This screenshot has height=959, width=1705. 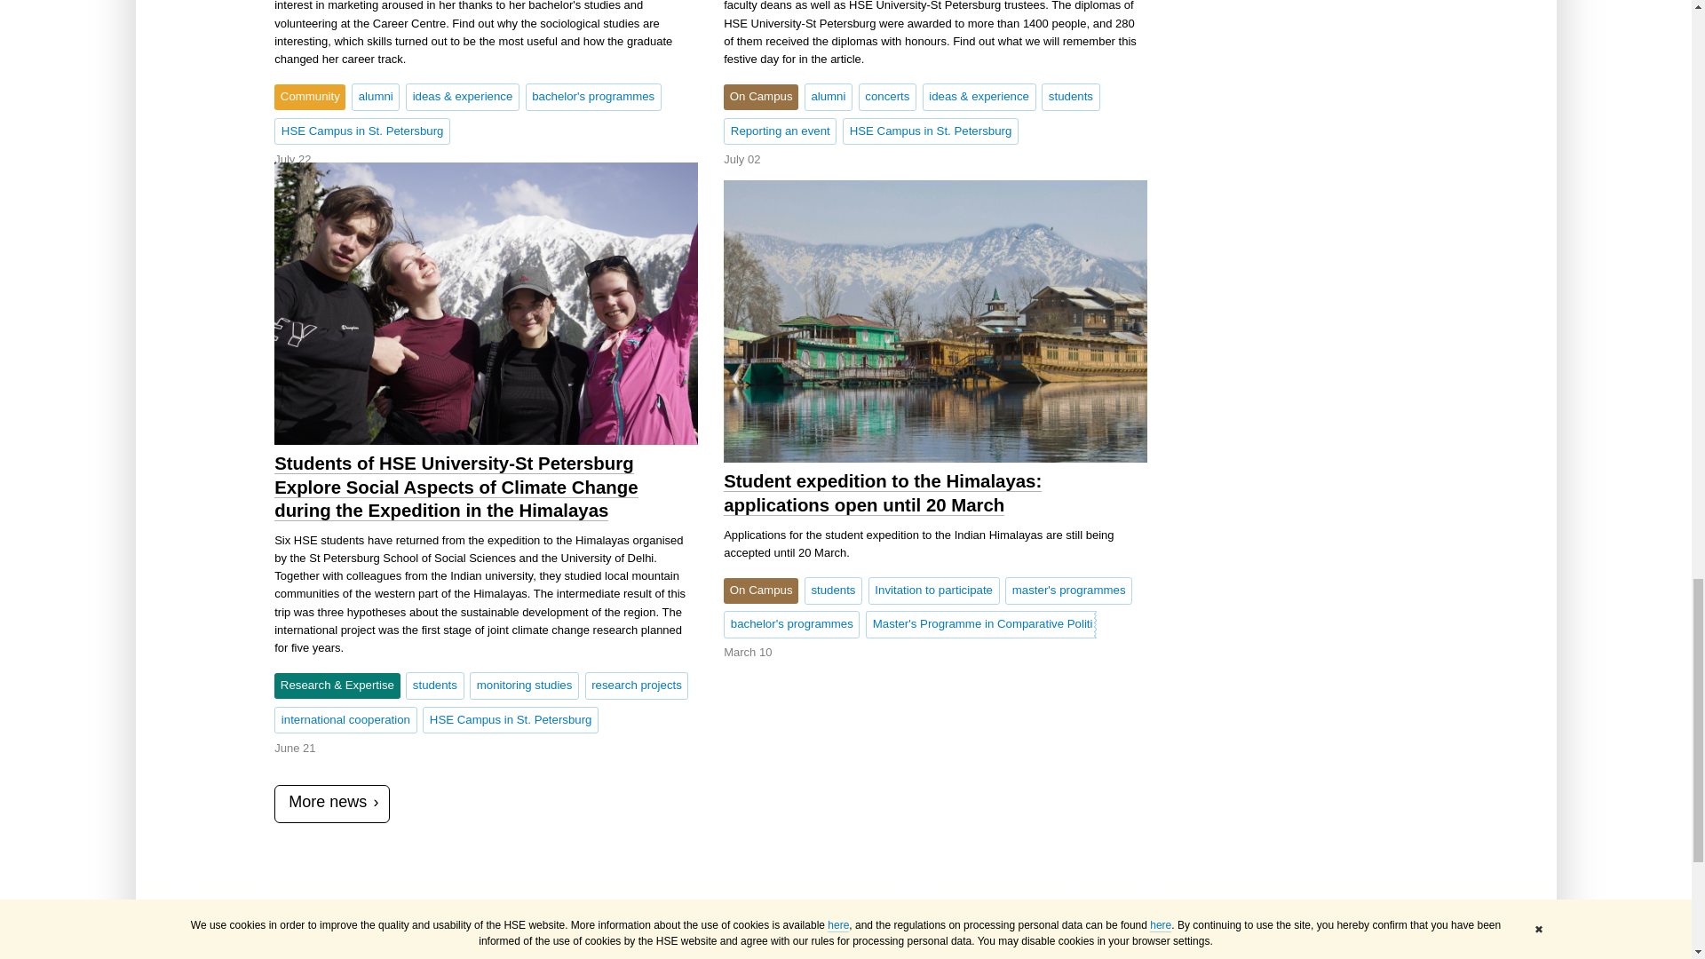 What do you see at coordinates (1071, 96) in the screenshot?
I see `students` at bounding box center [1071, 96].